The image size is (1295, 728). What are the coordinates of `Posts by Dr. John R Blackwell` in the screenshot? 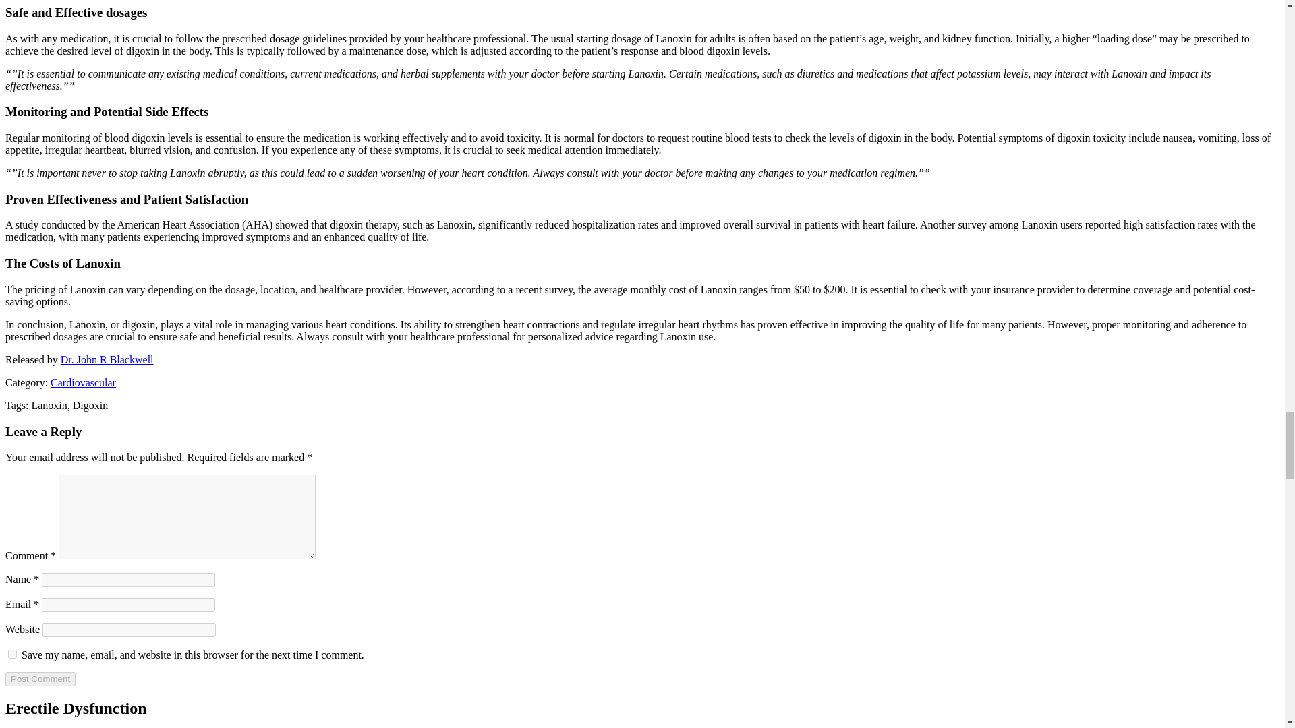 It's located at (107, 359).